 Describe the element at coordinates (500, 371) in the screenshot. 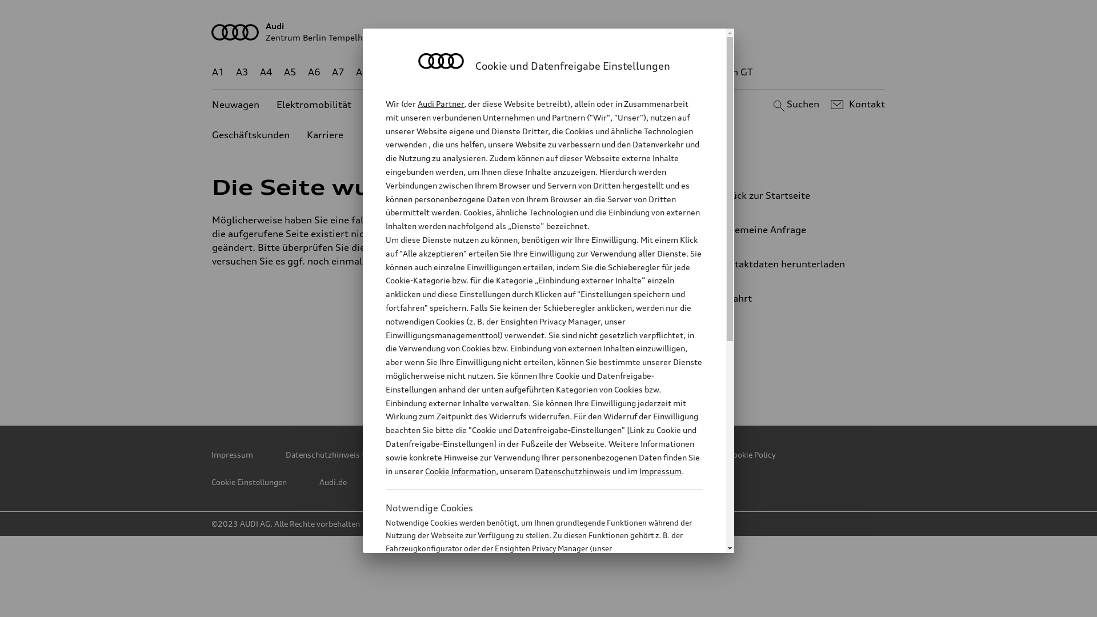

I see `Facebook` at that location.